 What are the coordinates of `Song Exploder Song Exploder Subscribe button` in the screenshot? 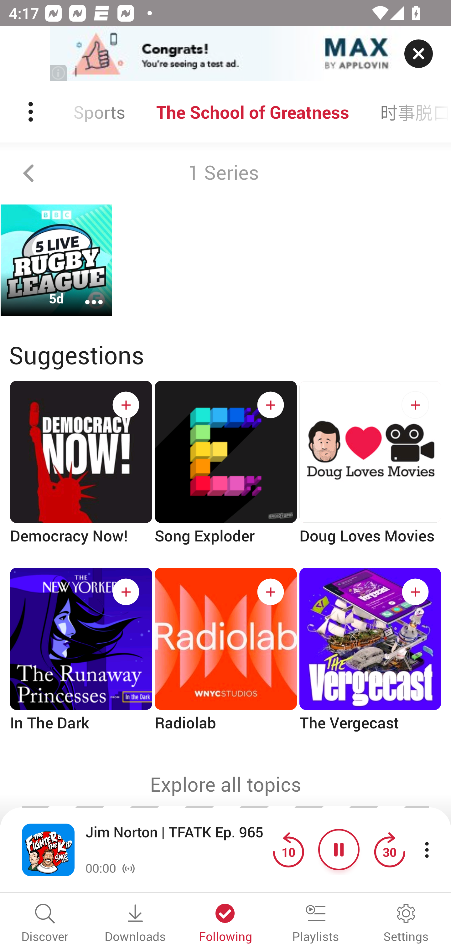 It's located at (225, 473).